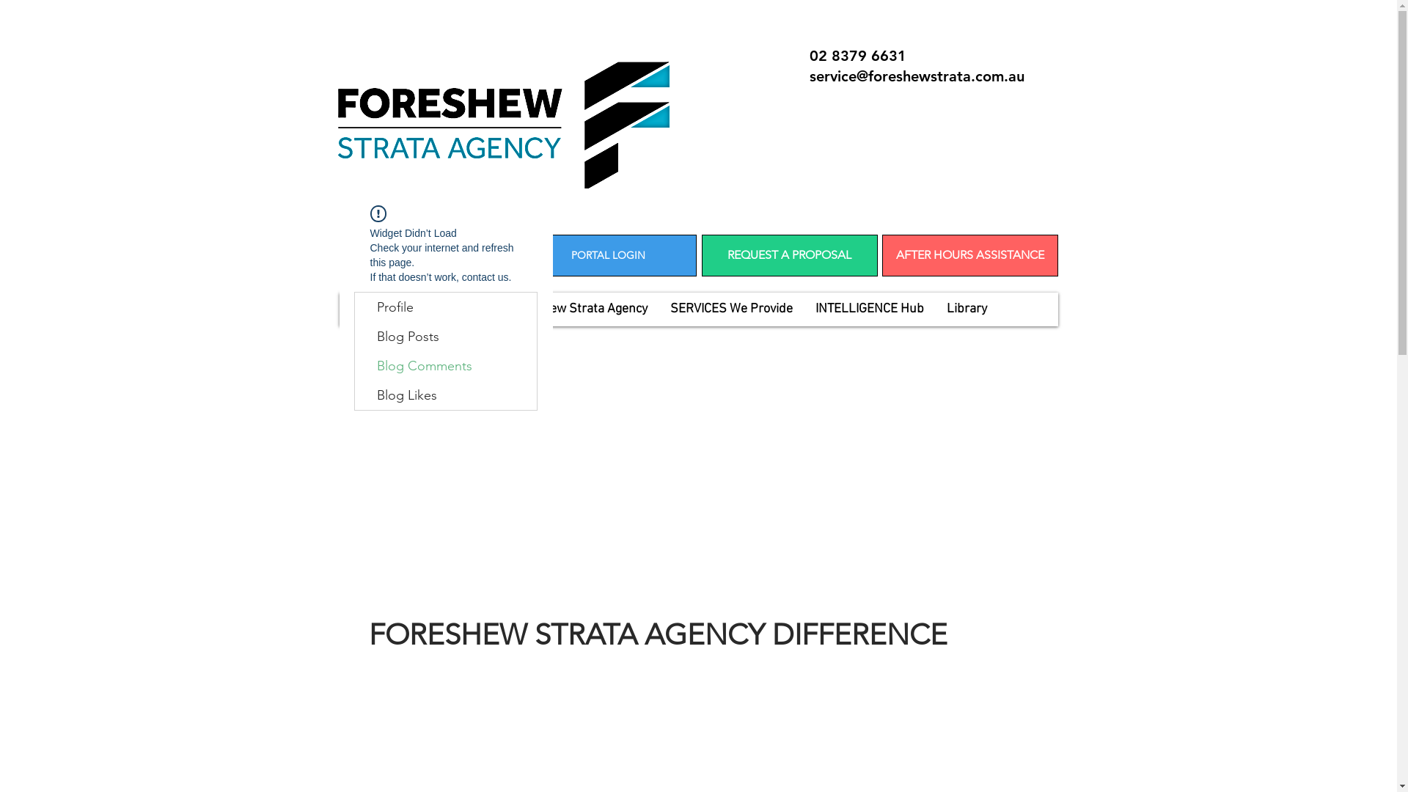 The width and height of the screenshot is (1408, 792). Describe the element at coordinates (609, 255) in the screenshot. I see `PORTAL LOGIN` at that location.